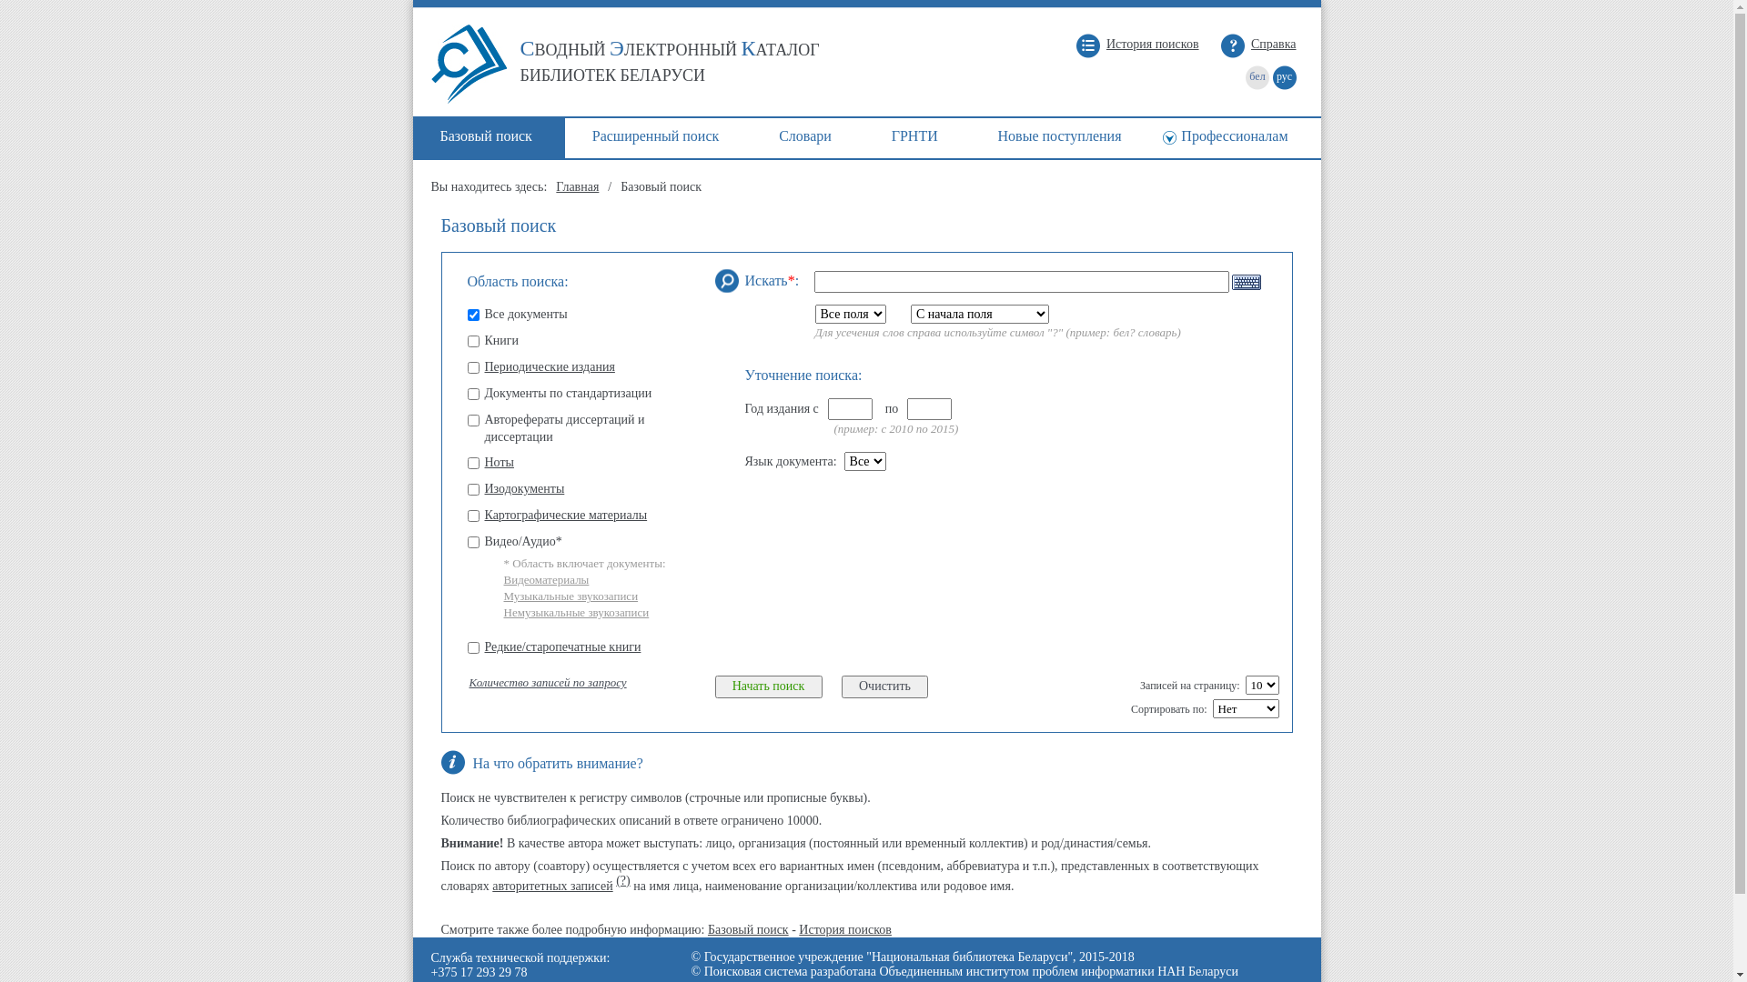 The height and width of the screenshot is (982, 1747). I want to click on g, so click(473, 489).